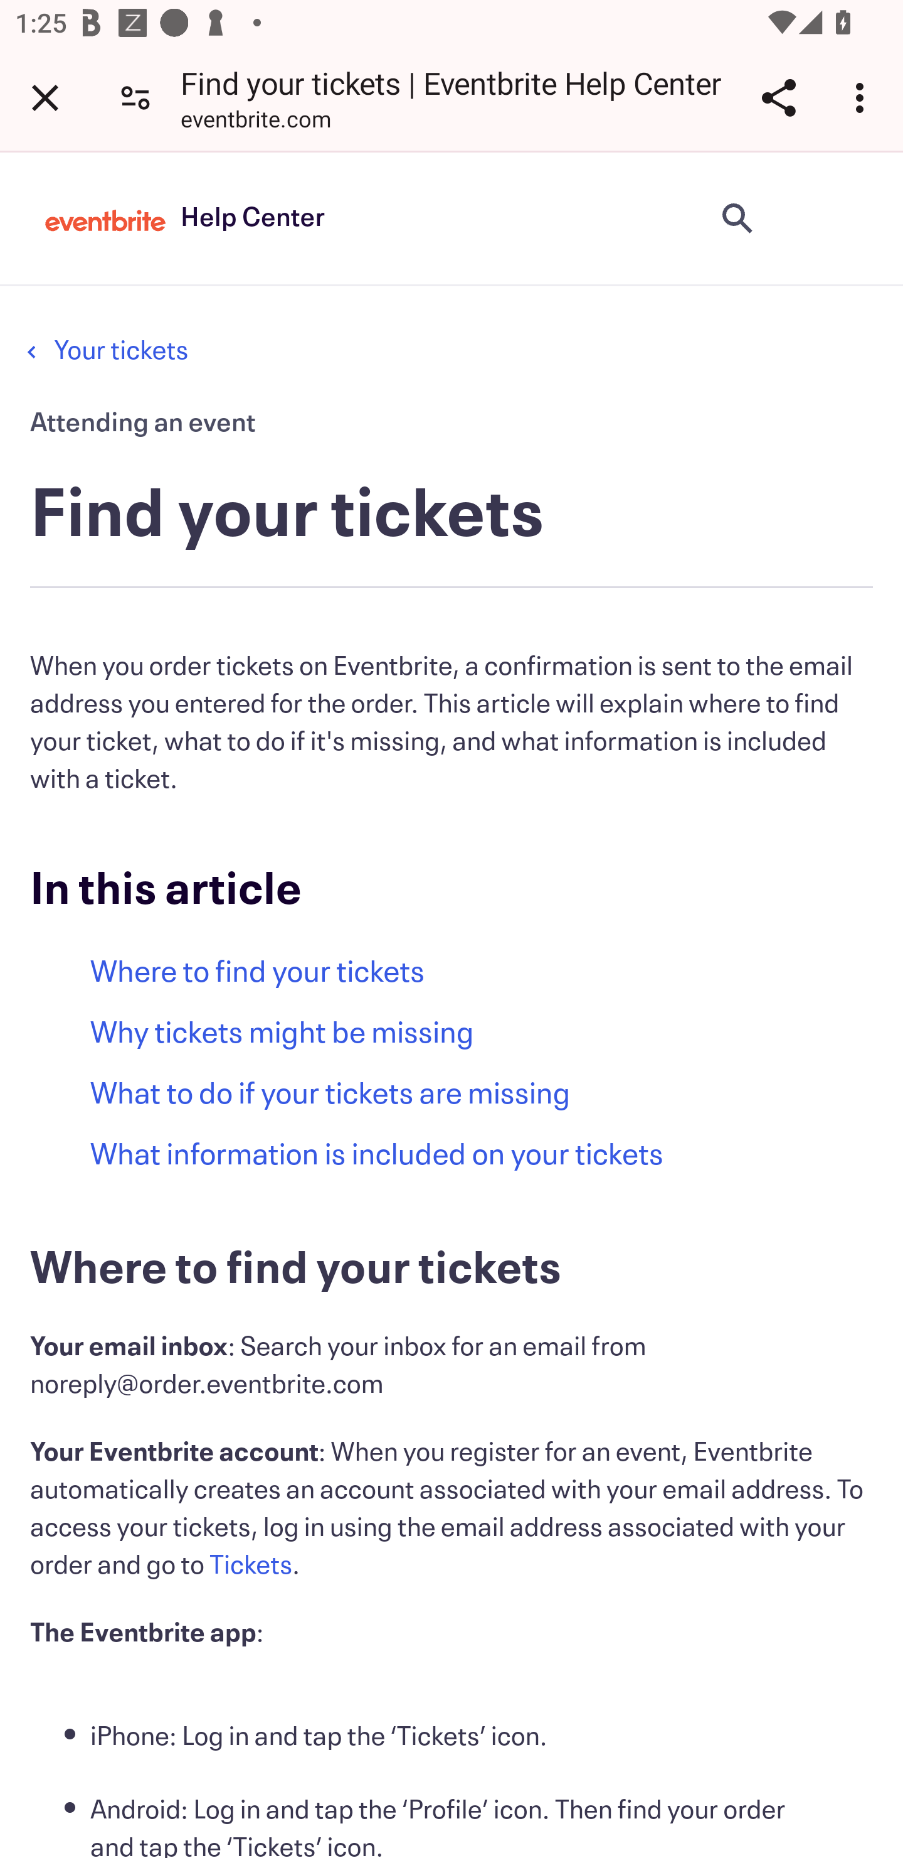 The height and width of the screenshot is (1858, 903). What do you see at coordinates (185, 218) in the screenshot?
I see `Eventbrite Help Center Eventbrite logo Help Center` at bounding box center [185, 218].